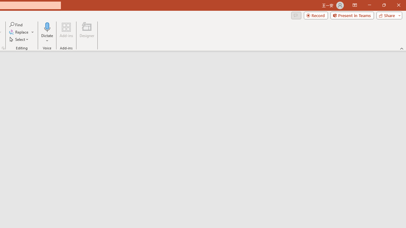  I want to click on Share, so click(388, 15).